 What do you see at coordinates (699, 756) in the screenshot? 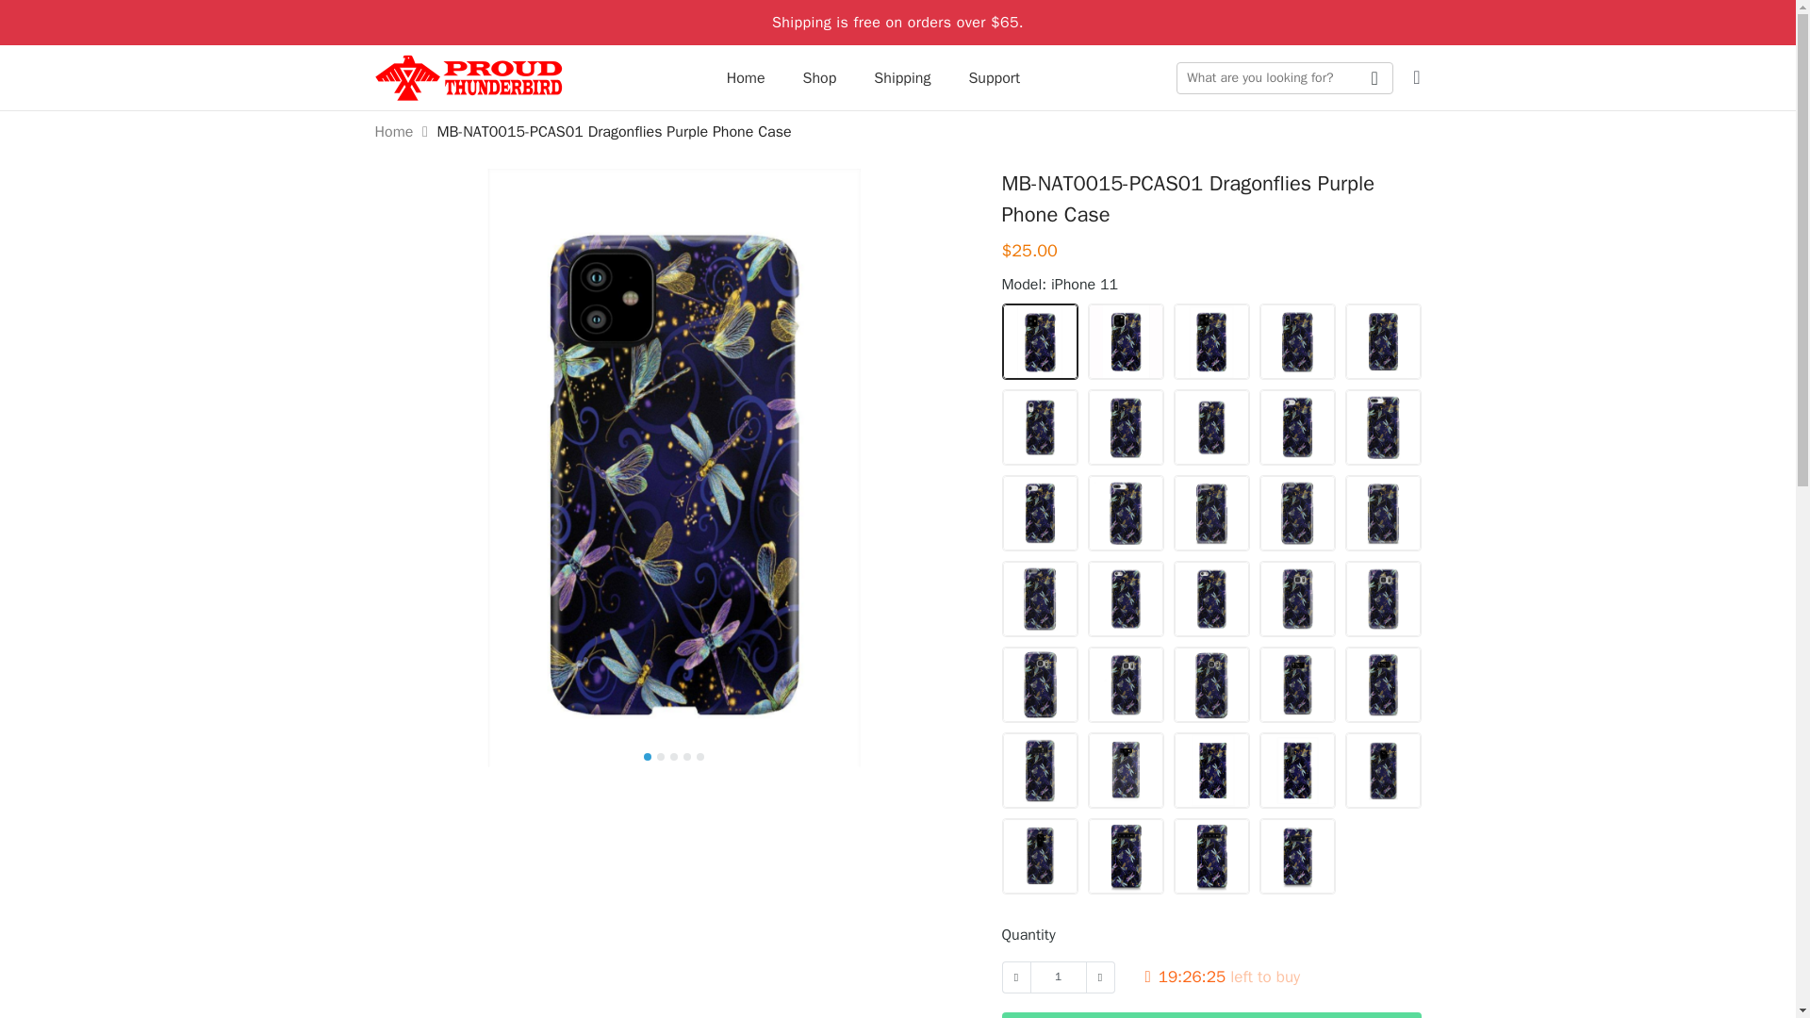
I see `5` at bounding box center [699, 756].